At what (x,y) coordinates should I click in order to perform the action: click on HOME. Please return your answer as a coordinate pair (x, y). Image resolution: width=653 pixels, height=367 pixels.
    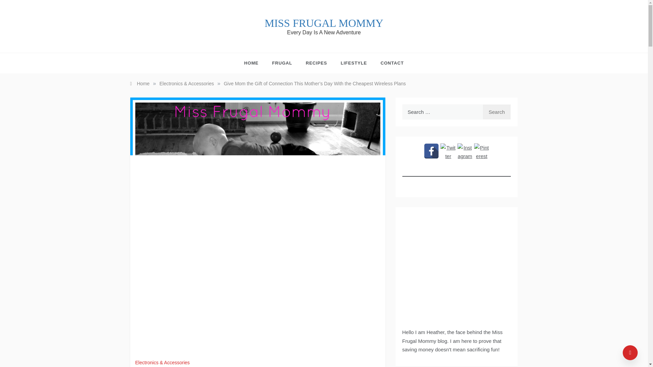
    Looking at the image, I should click on (254, 63).